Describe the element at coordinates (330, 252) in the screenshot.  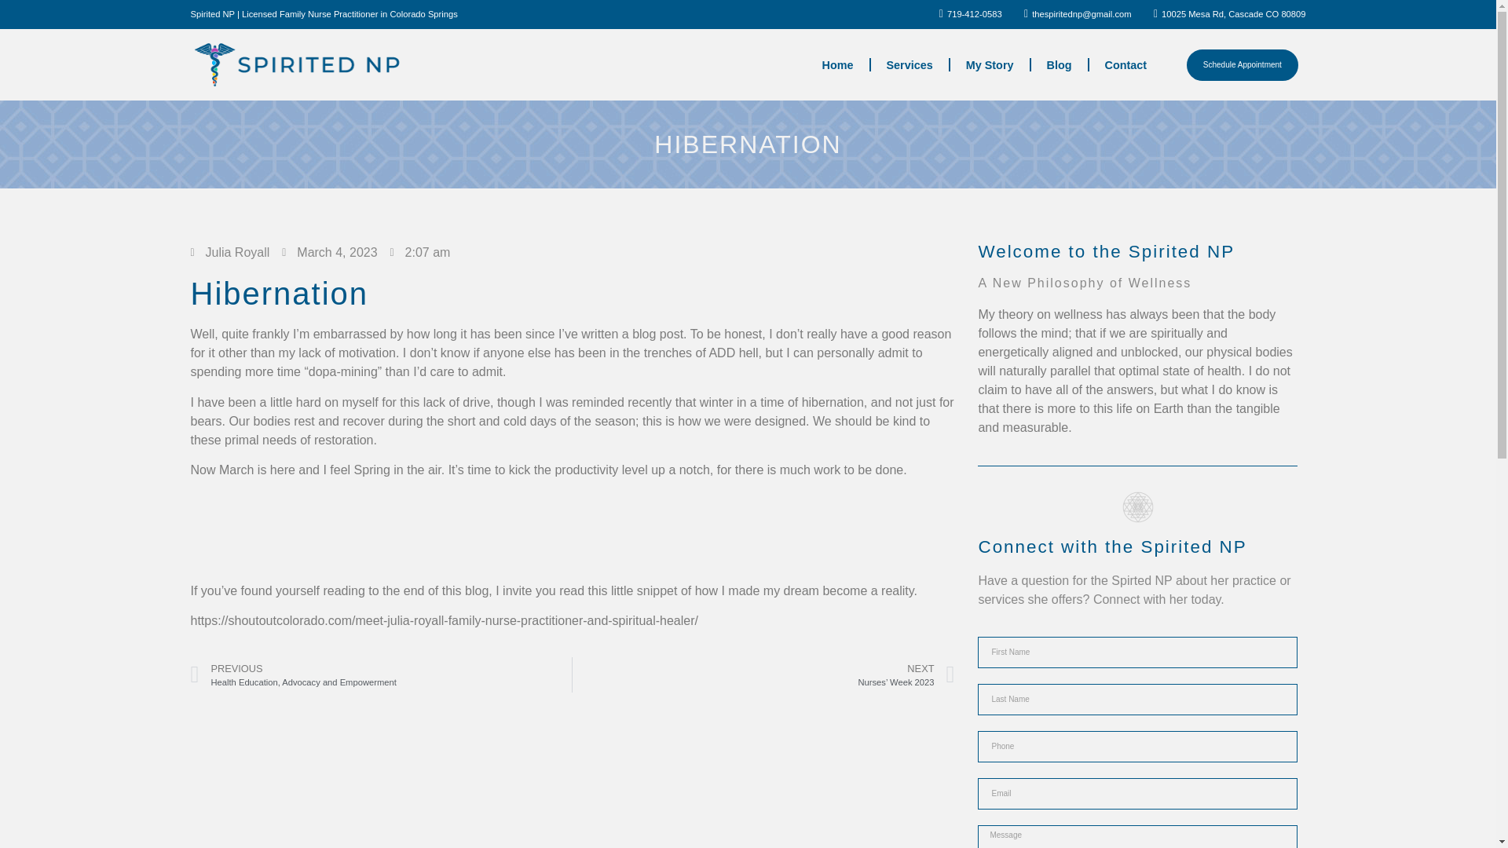
I see `March 4, 2023` at that location.